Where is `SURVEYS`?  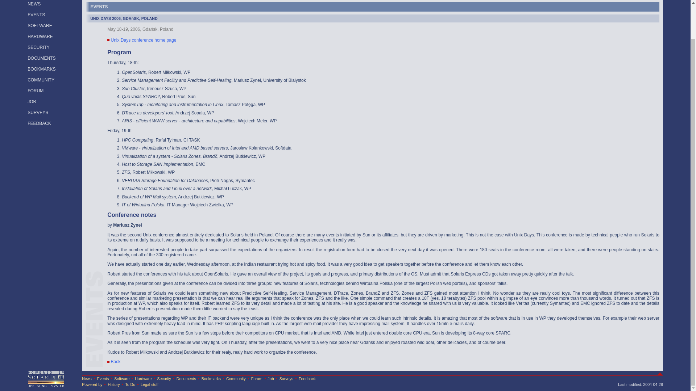 SURVEYS is located at coordinates (38, 112).